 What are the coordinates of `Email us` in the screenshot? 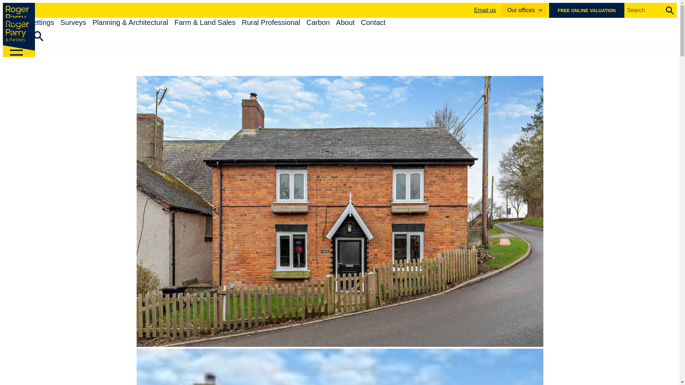 It's located at (485, 10).